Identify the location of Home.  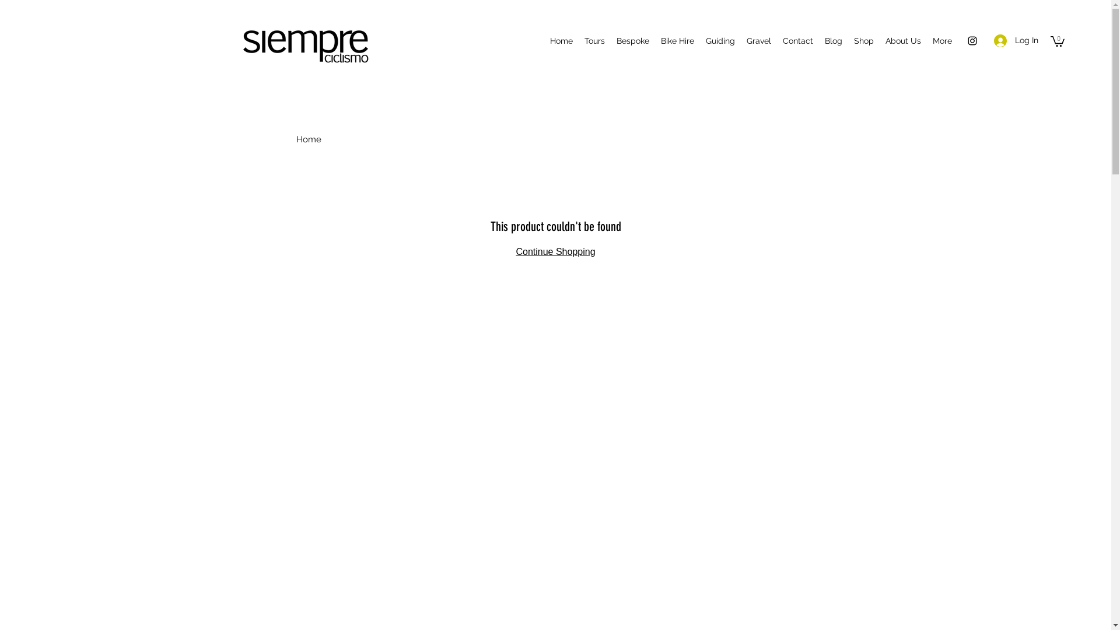
(309, 139).